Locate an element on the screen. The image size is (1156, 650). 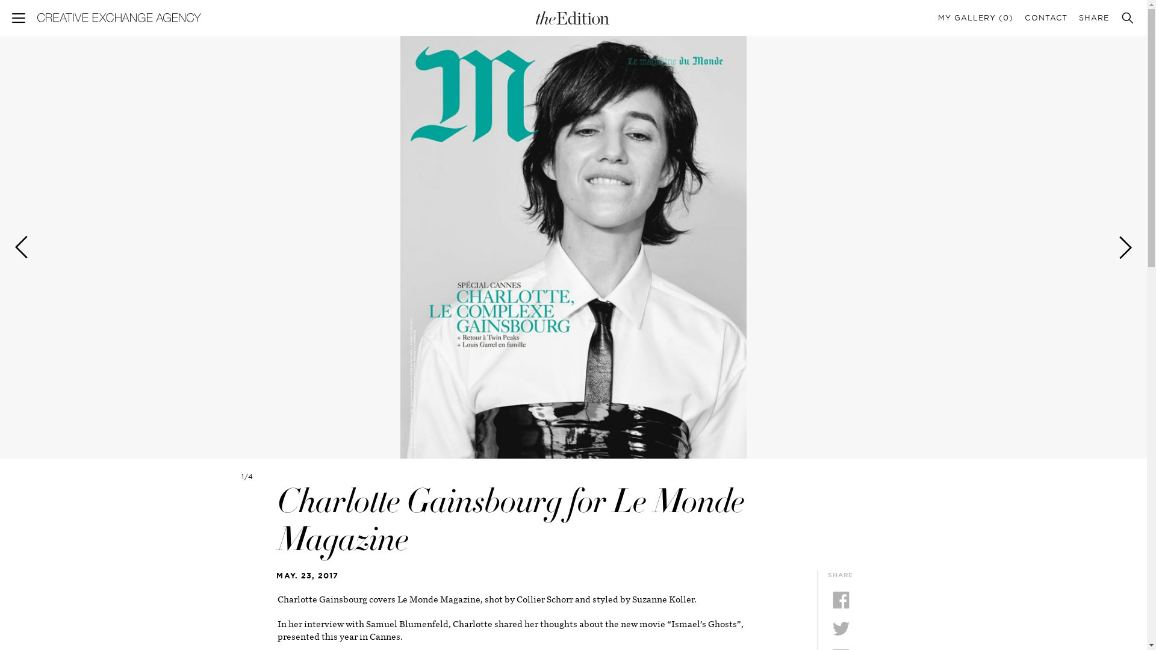
CONTACT is located at coordinates (1045, 17).